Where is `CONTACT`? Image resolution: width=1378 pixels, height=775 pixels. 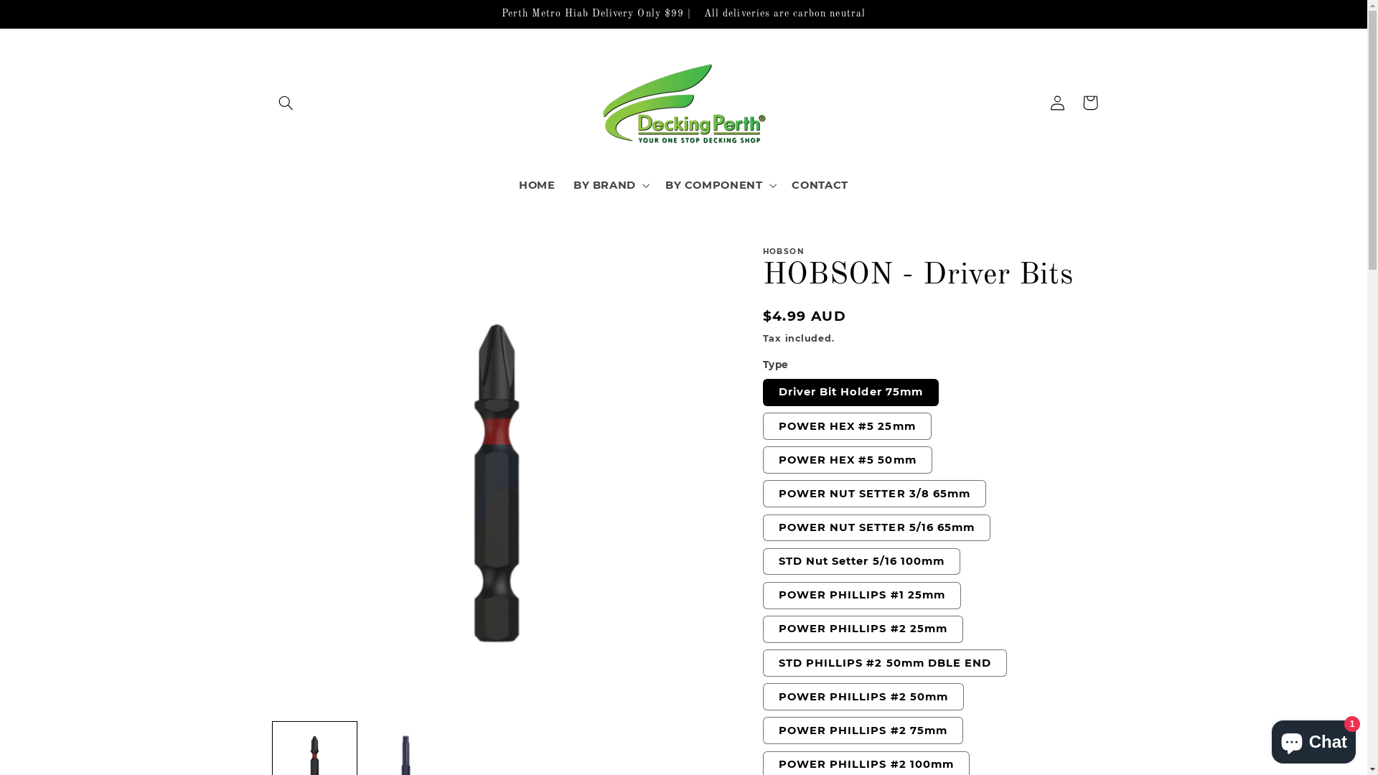 CONTACT is located at coordinates (820, 186).